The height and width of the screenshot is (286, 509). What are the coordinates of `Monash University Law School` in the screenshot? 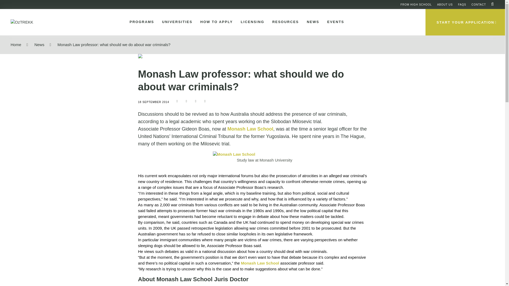 It's located at (260, 263).